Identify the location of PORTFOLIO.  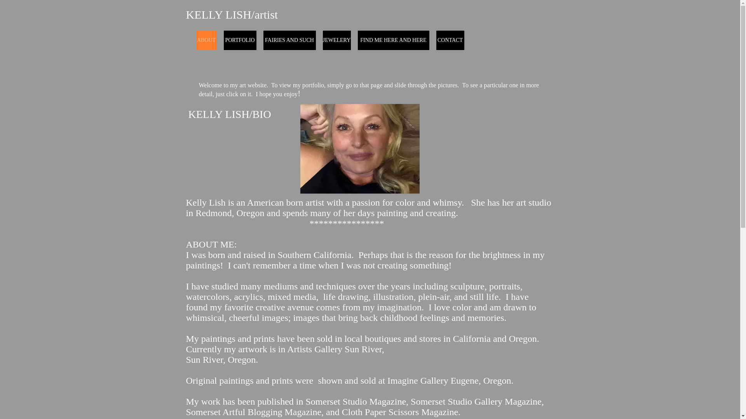
(240, 40).